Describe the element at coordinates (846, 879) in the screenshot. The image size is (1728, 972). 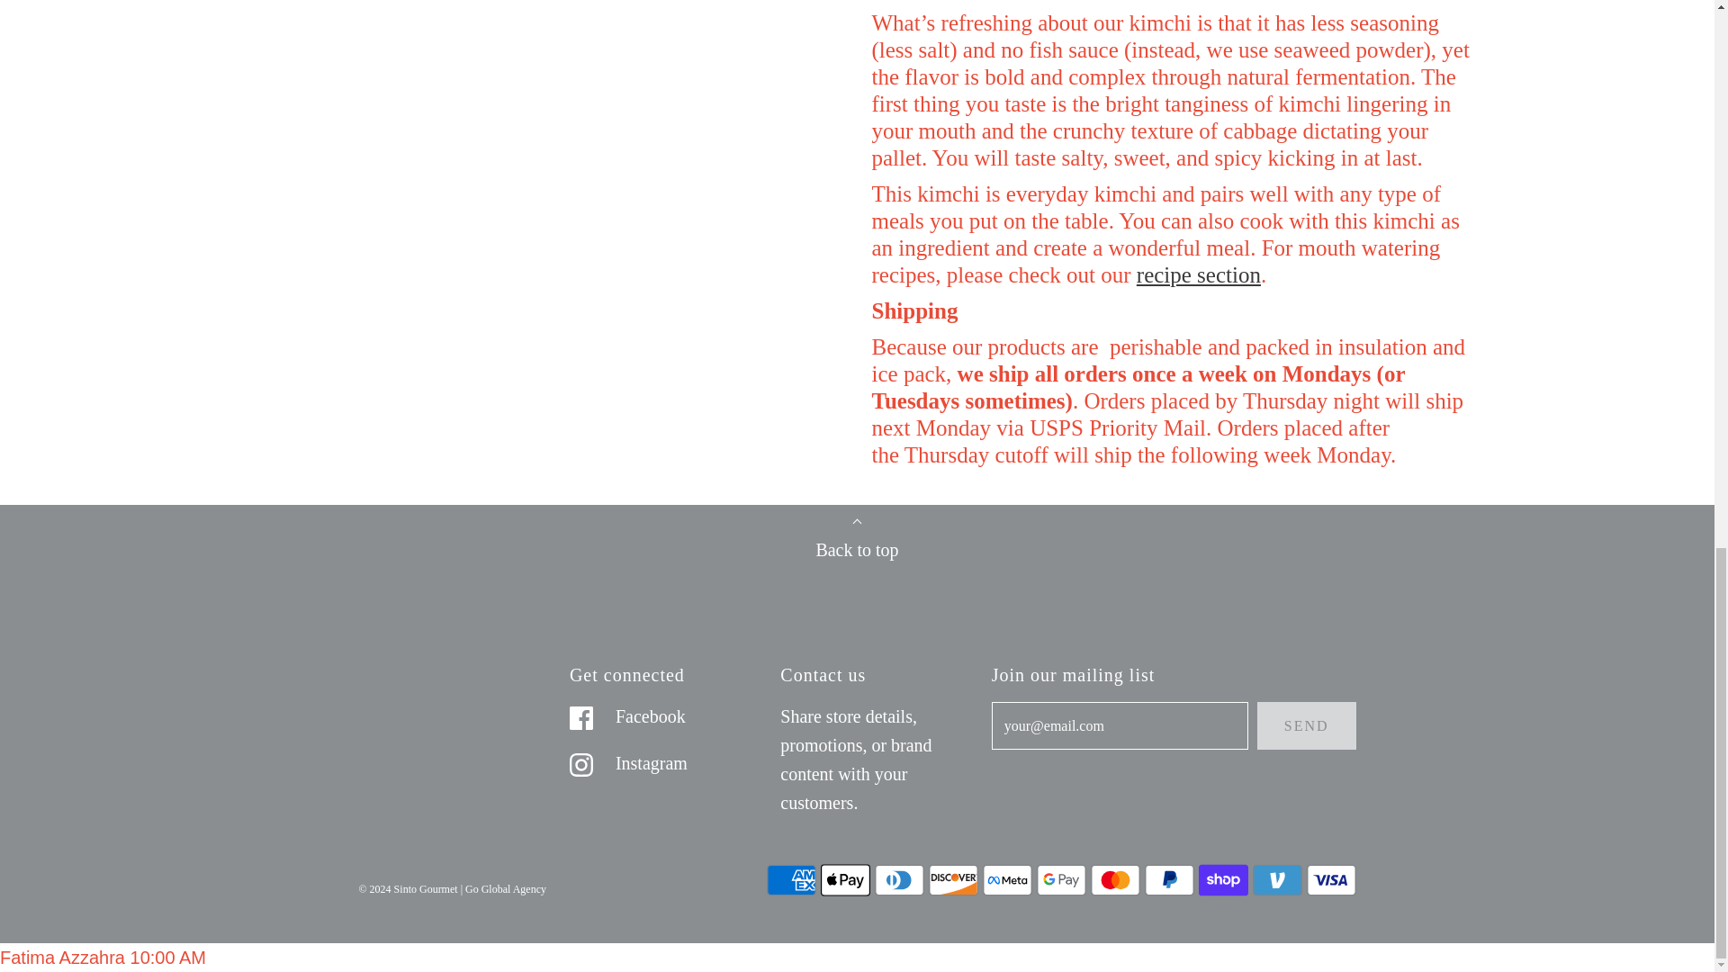
I see `Apple Pay` at that location.